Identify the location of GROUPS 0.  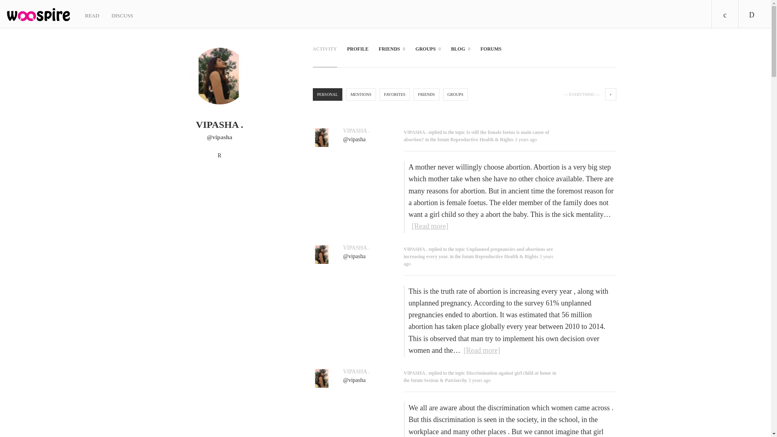
(428, 54).